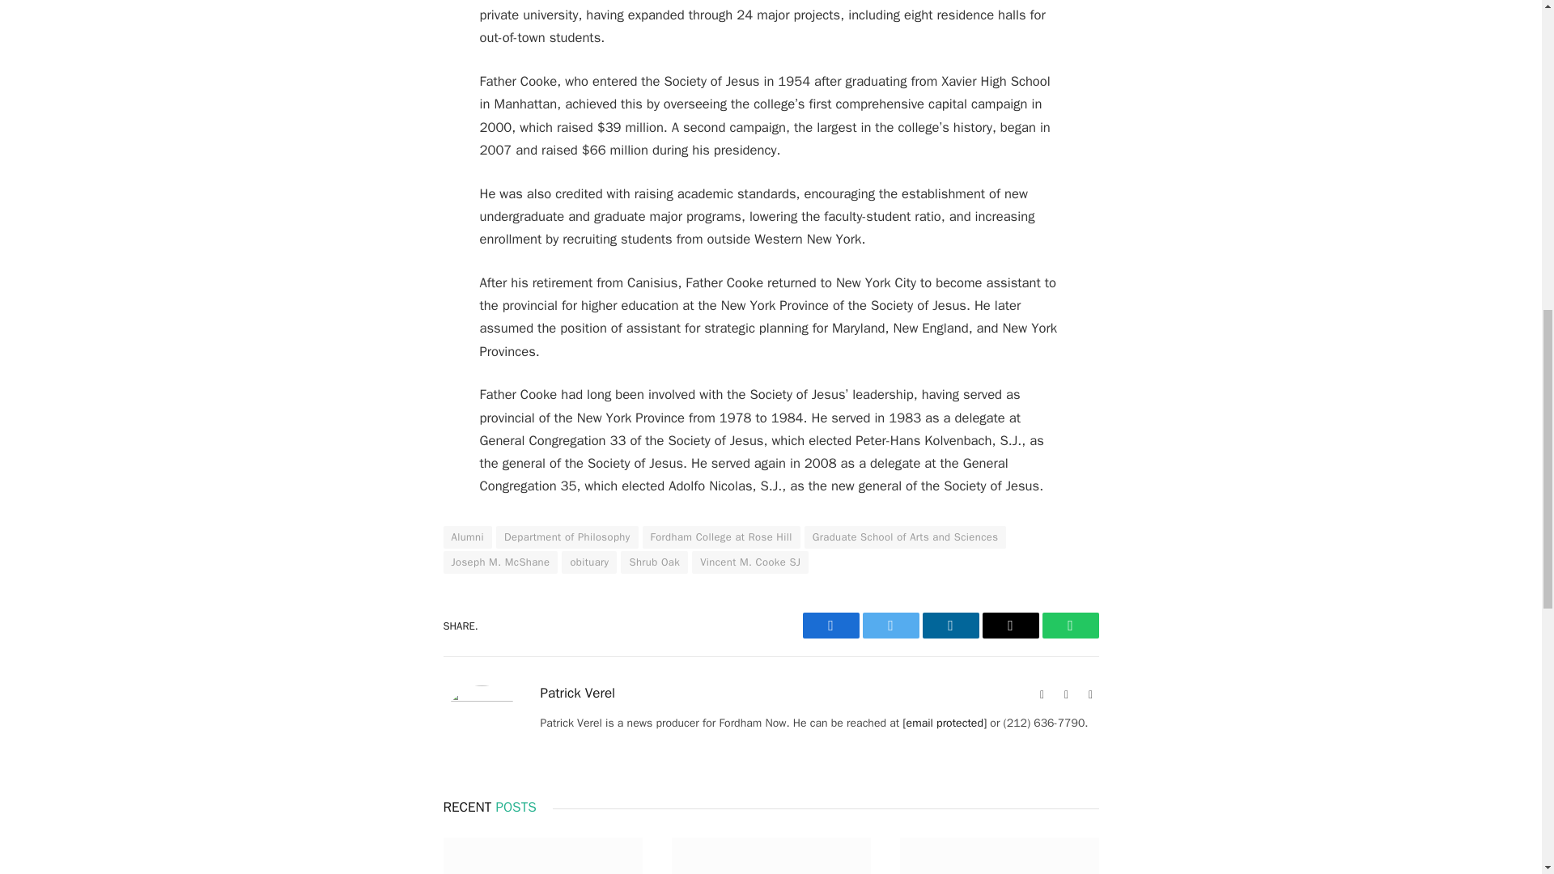 The image size is (1554, 874). What do you see at coordinates (1067, 694) in the screenshot?
I see `Facebook` at bounding box center [1067, 694].